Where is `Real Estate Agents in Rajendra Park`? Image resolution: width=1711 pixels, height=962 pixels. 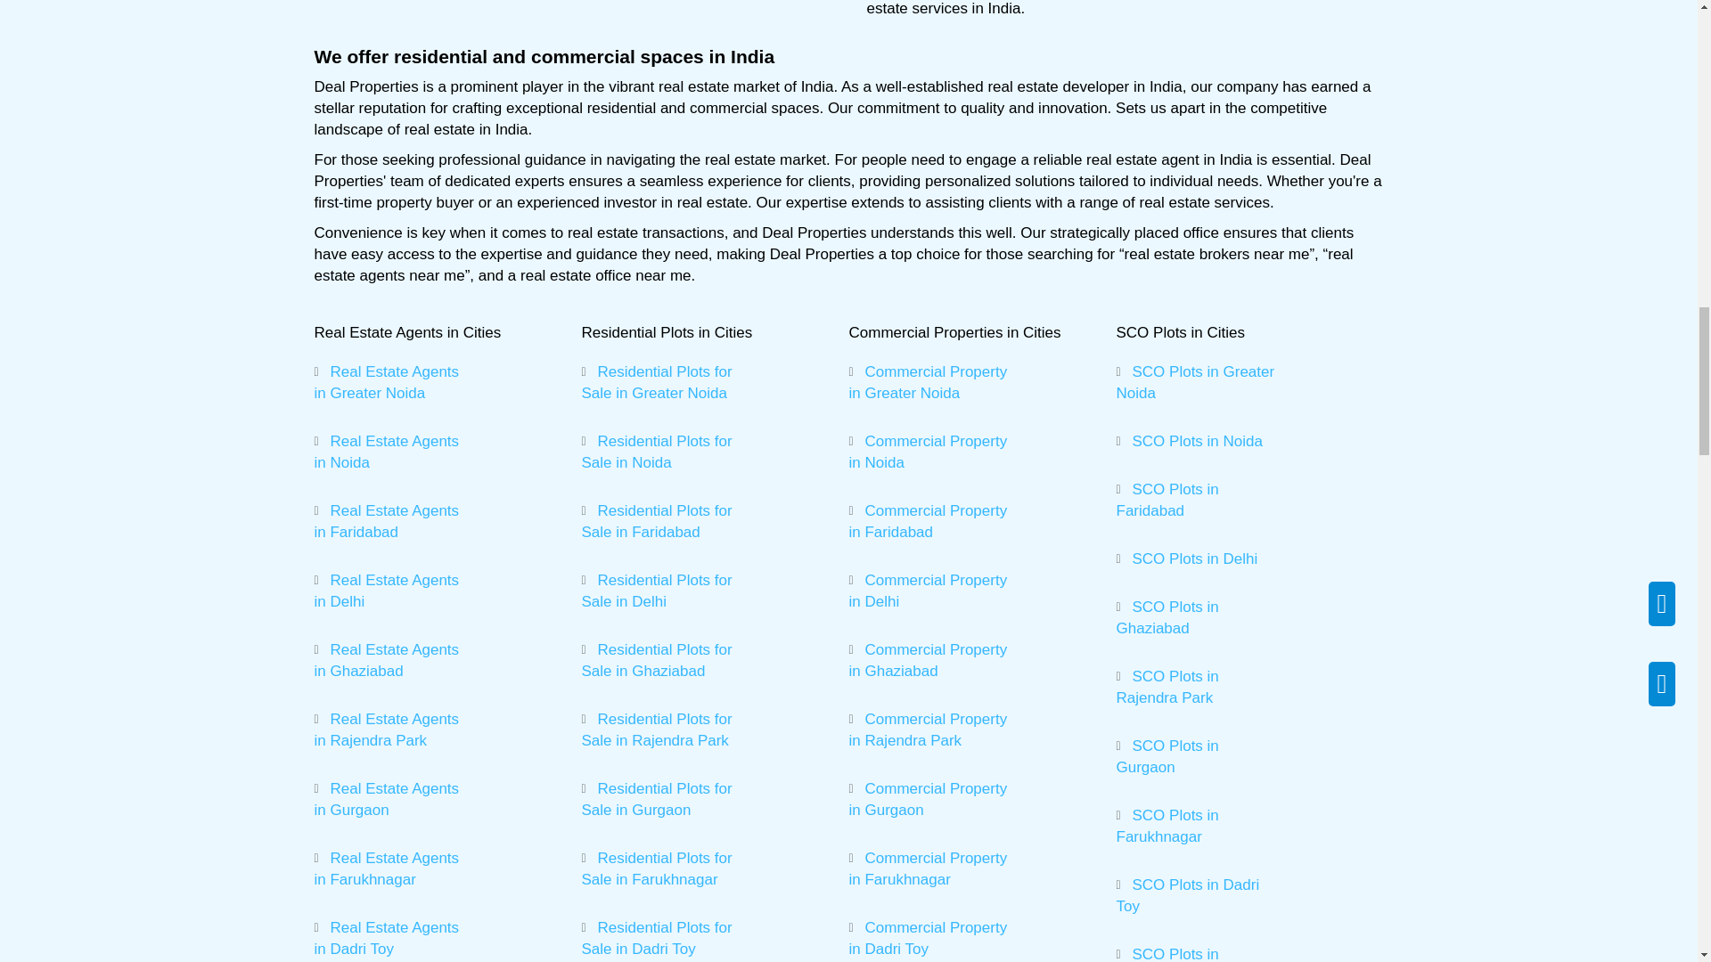 Real Estate Agents in Rajendra Park is located at coordinates (385, 730).